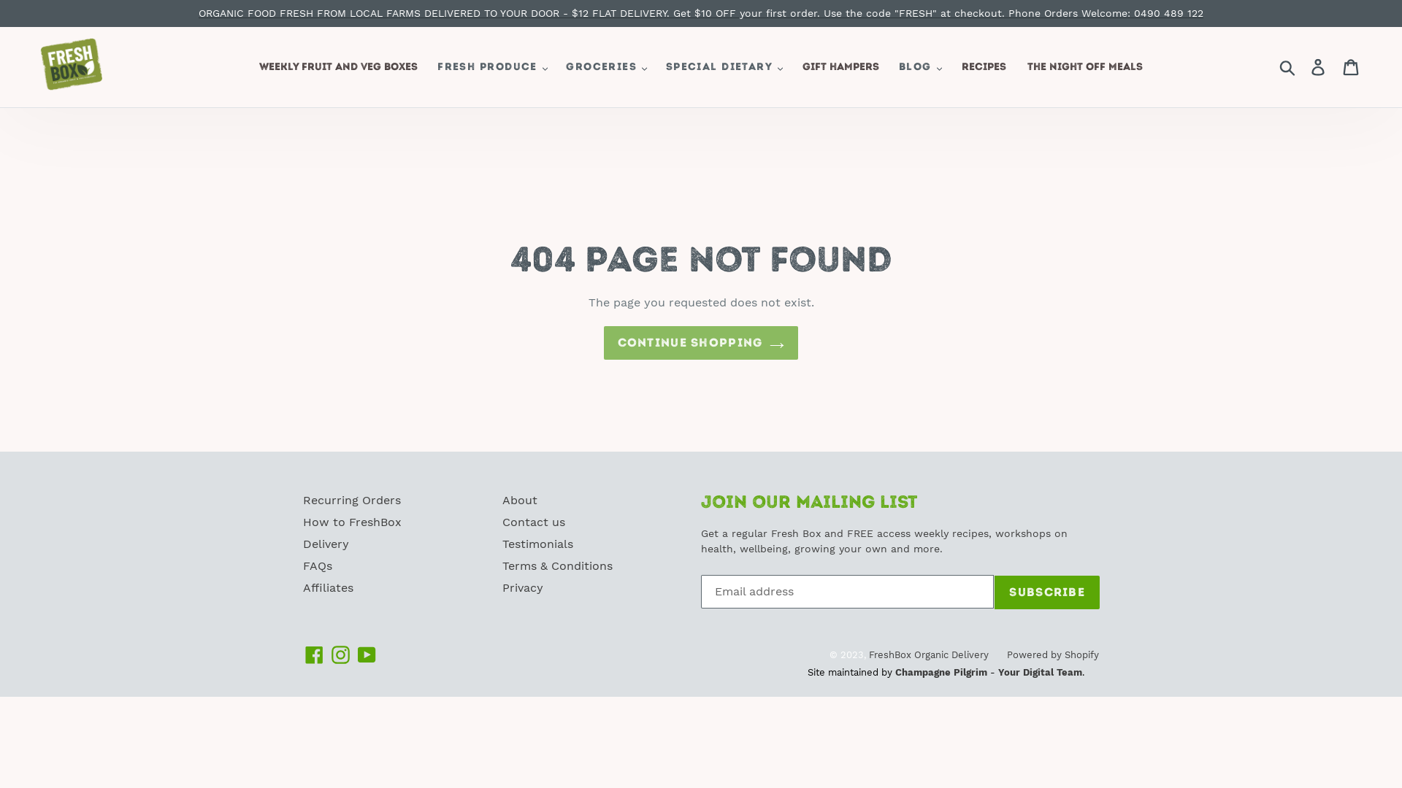  I want to click on THE NIGHT OFF MEALS, so click(1085, 67).